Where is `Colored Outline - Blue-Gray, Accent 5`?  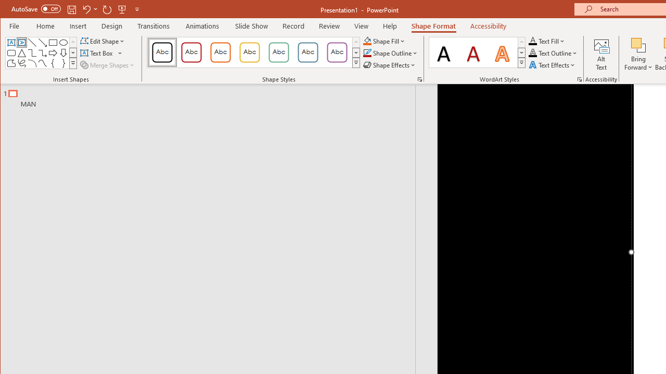 Colored Outline - Blue-Gray, Accent 5 is located at coordinates (308, 52).